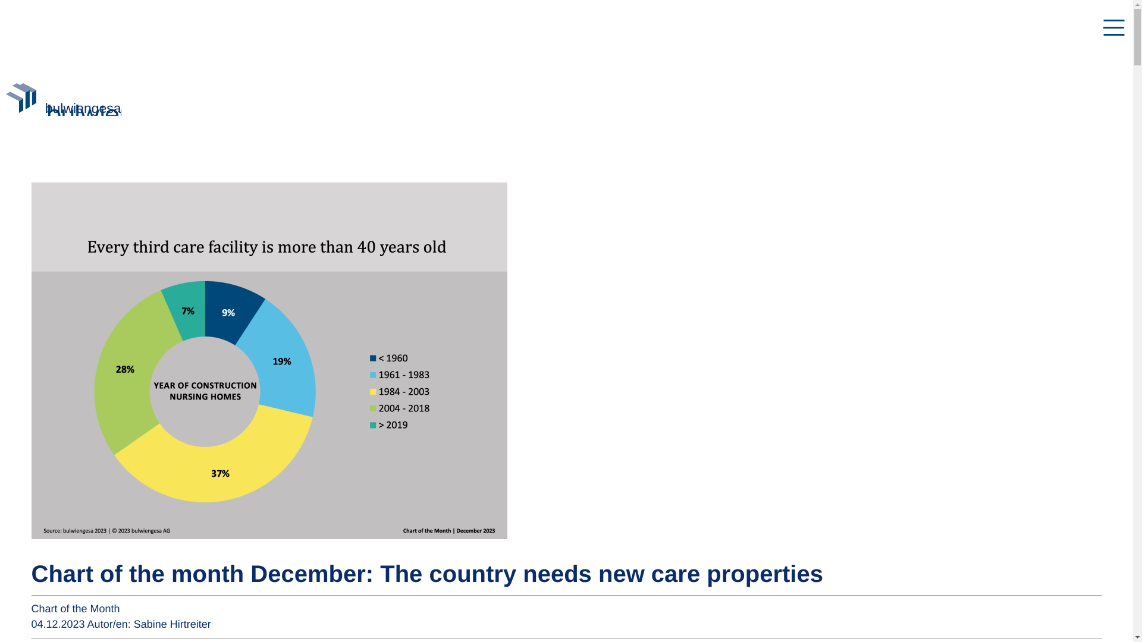 The image size is (1142, 642). I want to click on Home, so click(23, 108).